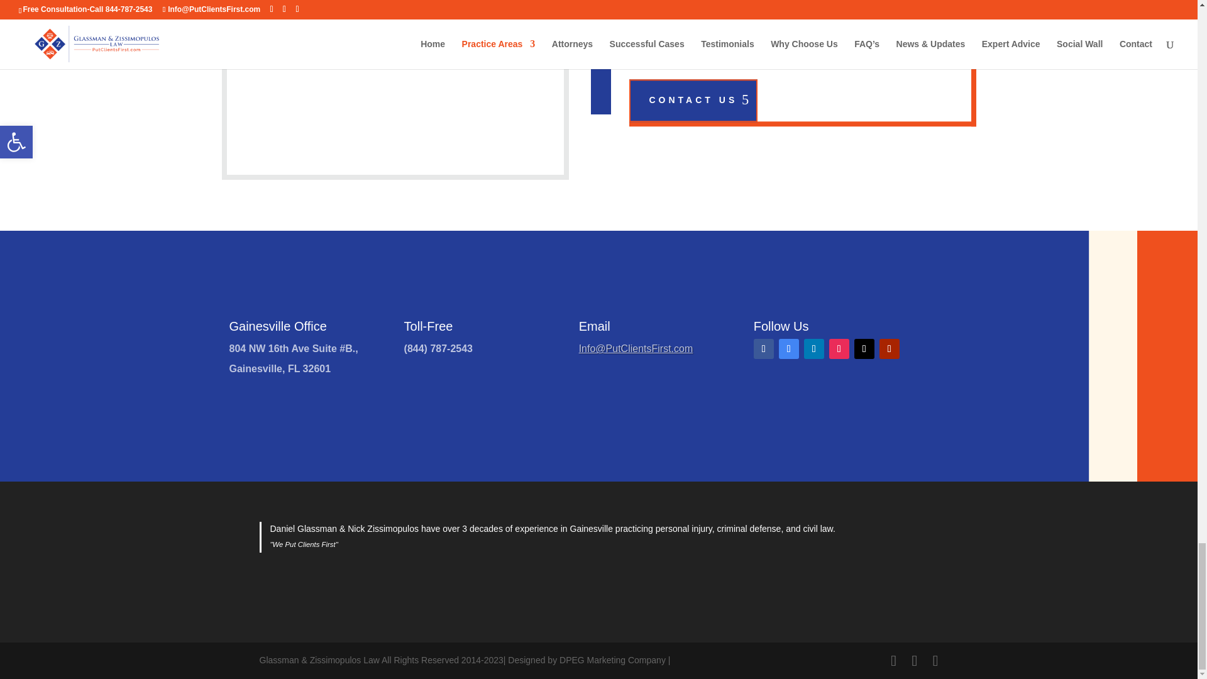 The height and width of the screenshot is (679, 1207). What do you see at coordinates (417, 57) in the screenshot?
I see `Put Clients First 3` at bounding box center [417, 57].